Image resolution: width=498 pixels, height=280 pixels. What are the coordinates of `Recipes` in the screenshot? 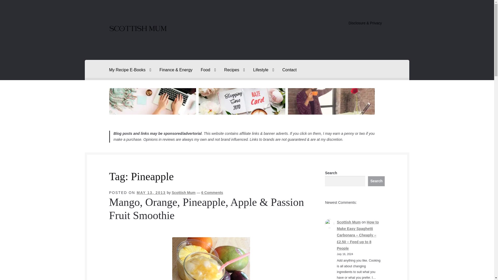 It's located at (234, 70).